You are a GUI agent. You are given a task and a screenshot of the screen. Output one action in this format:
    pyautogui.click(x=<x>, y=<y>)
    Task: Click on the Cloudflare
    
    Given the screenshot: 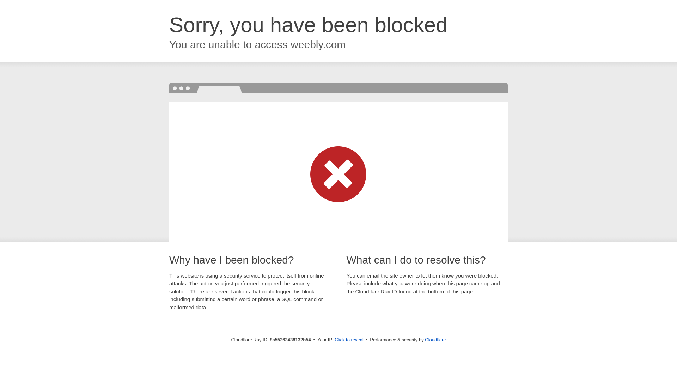 What is the action you would take?
    pyautogui.click(x=435, y=340)
    